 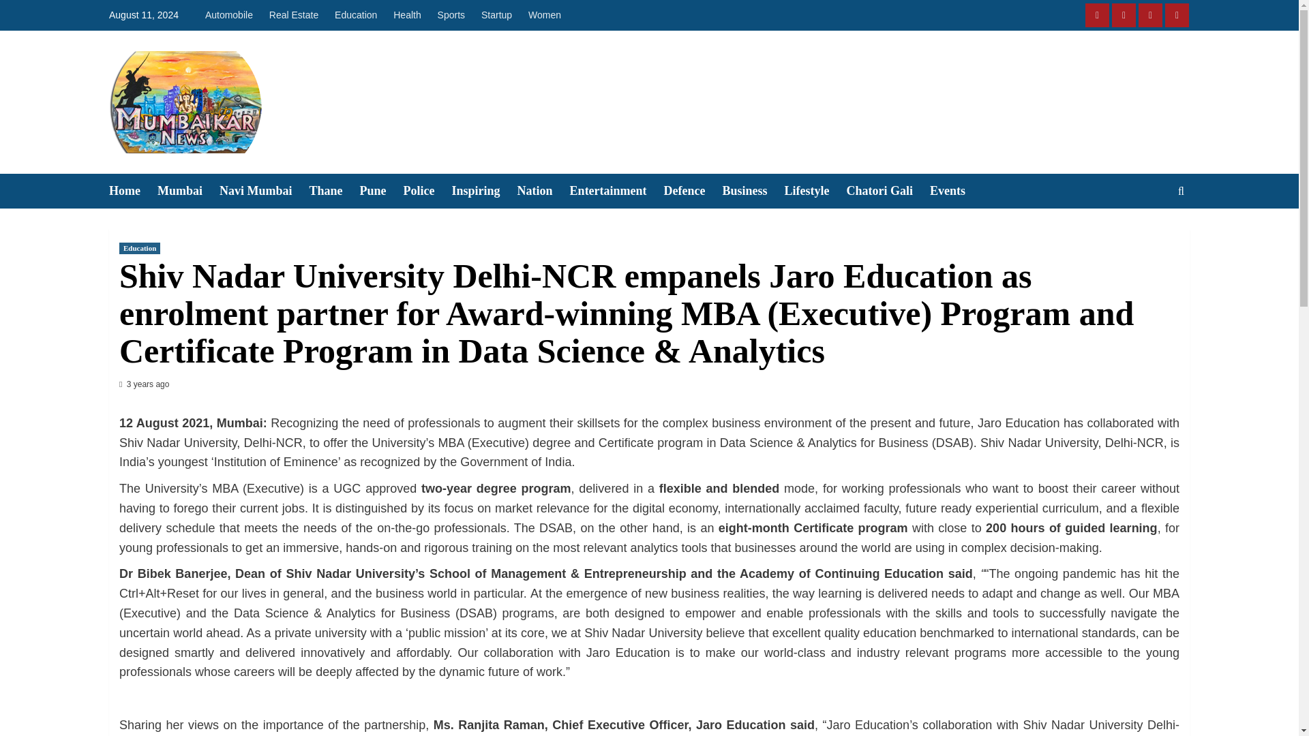 I want to click on Police, so click(x=427, y=191).